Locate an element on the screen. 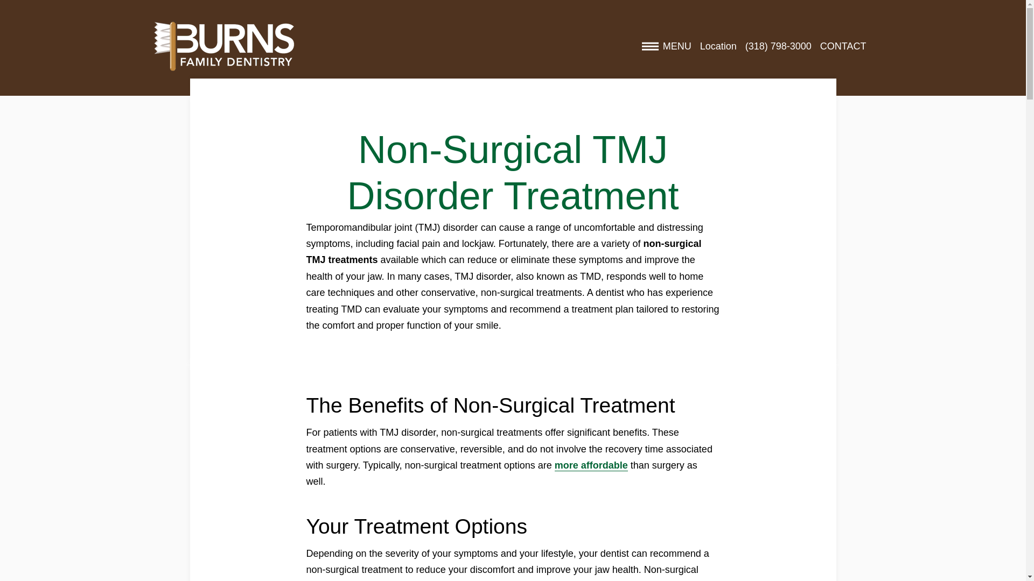 This screenshot has width=1034, height=581. MENU is located at coordinates (667, 46).